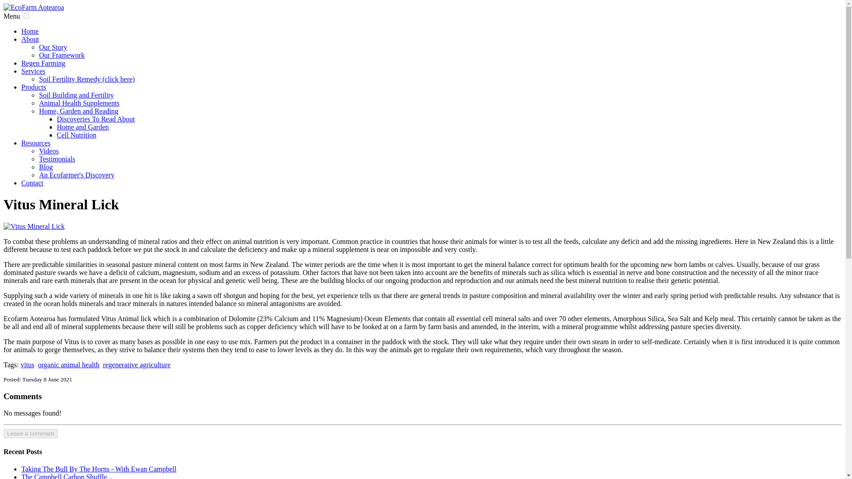 The width and height of the screenshot is (852, 479). What do you see at coordinates (53, 47) in the screenshot?
I see `Our Story` at bounding box center [53, 47].